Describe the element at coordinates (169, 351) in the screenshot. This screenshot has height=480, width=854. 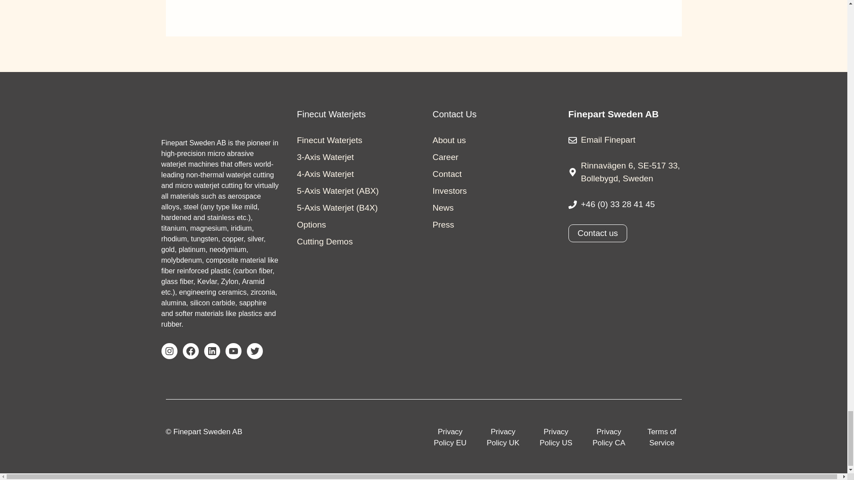
I see `Instagram` at that location.